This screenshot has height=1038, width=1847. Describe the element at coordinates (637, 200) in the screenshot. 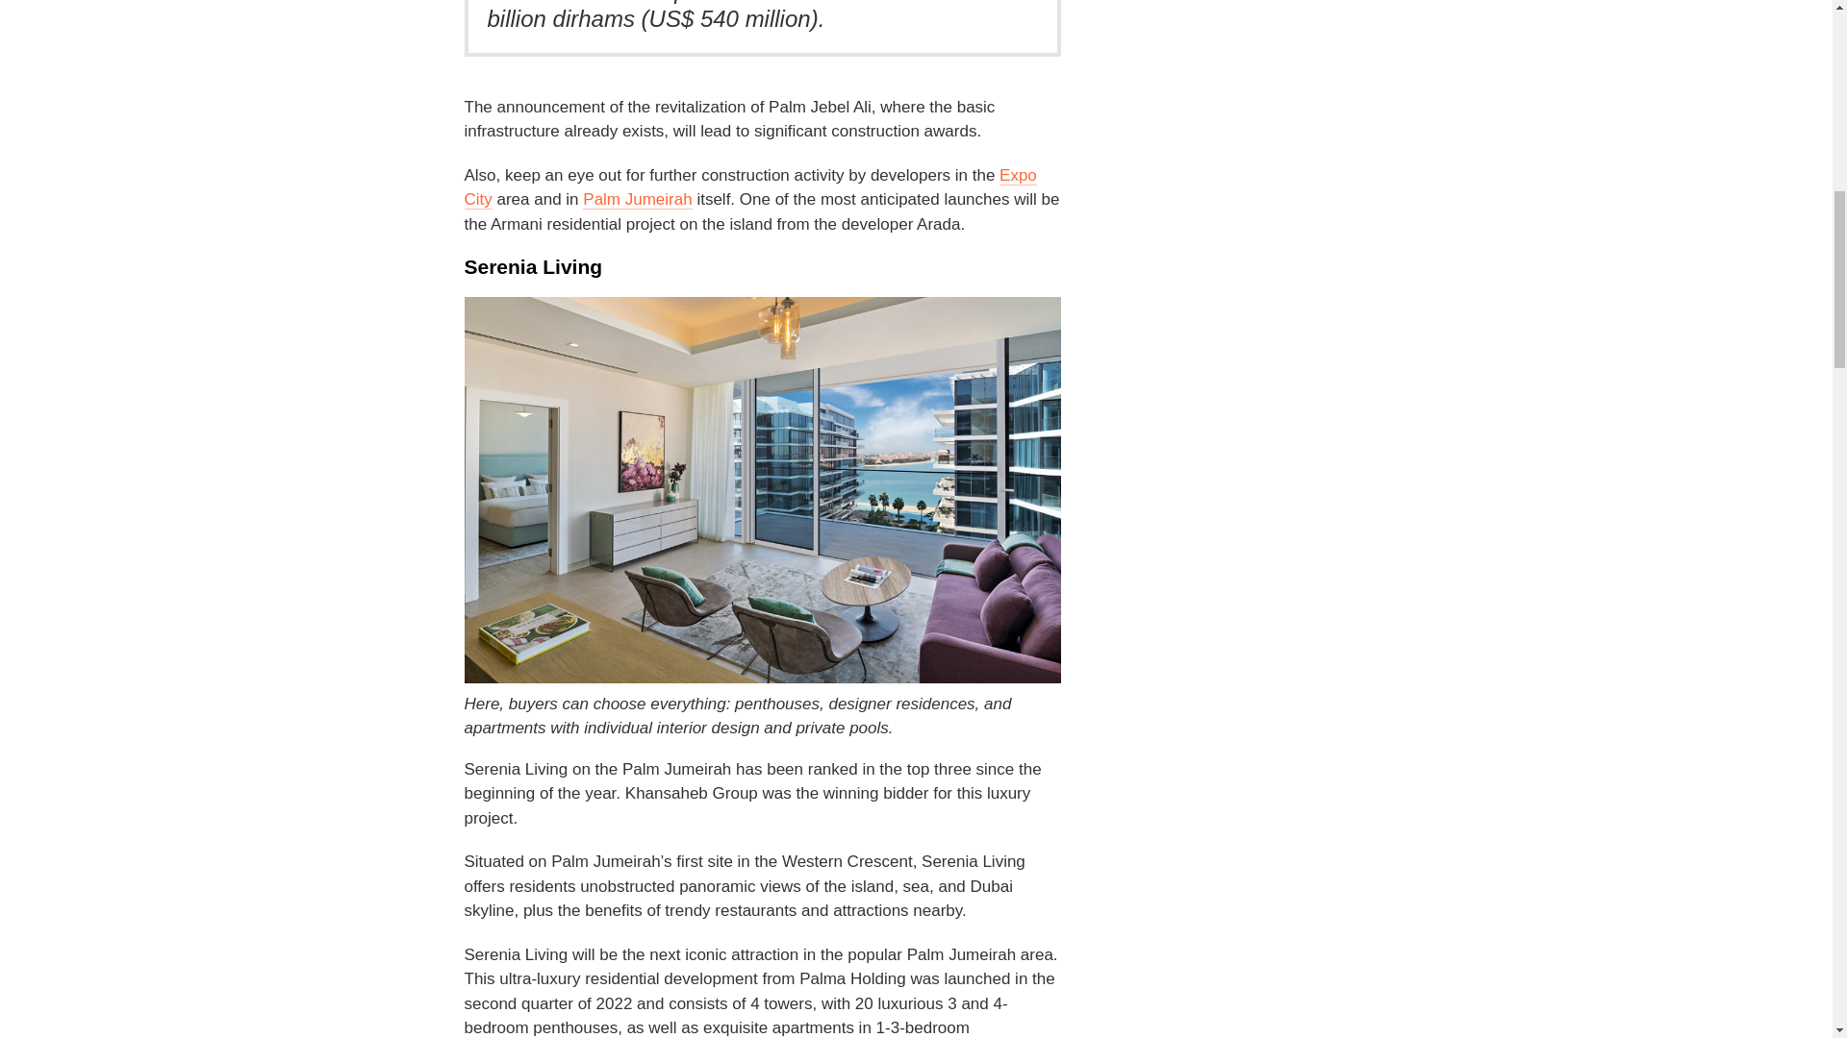

I see `Palm Jumeirah` at that location.